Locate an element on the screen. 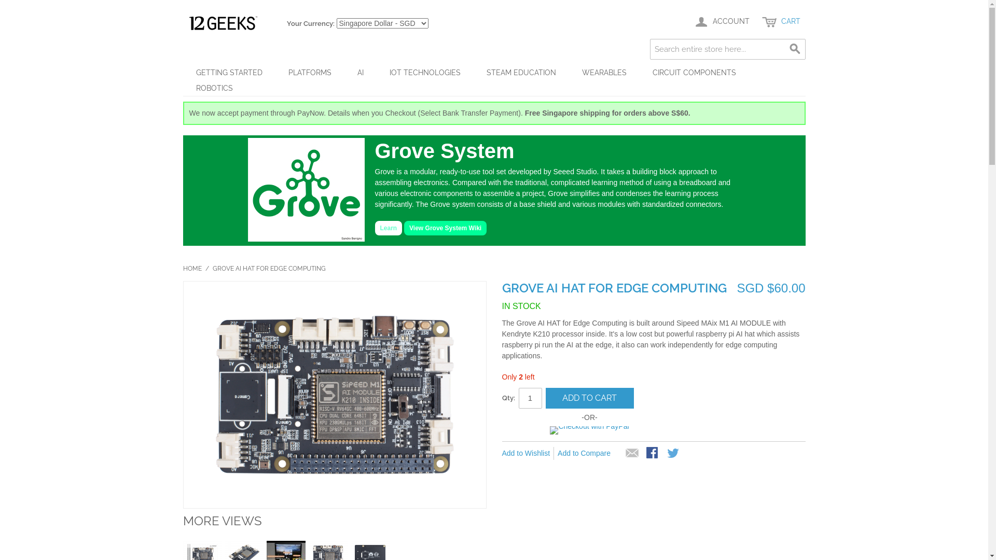 The height and width of the screenshot is (560, 996). IOT TECHNOLOGIES is located at coordinates (425, 73).